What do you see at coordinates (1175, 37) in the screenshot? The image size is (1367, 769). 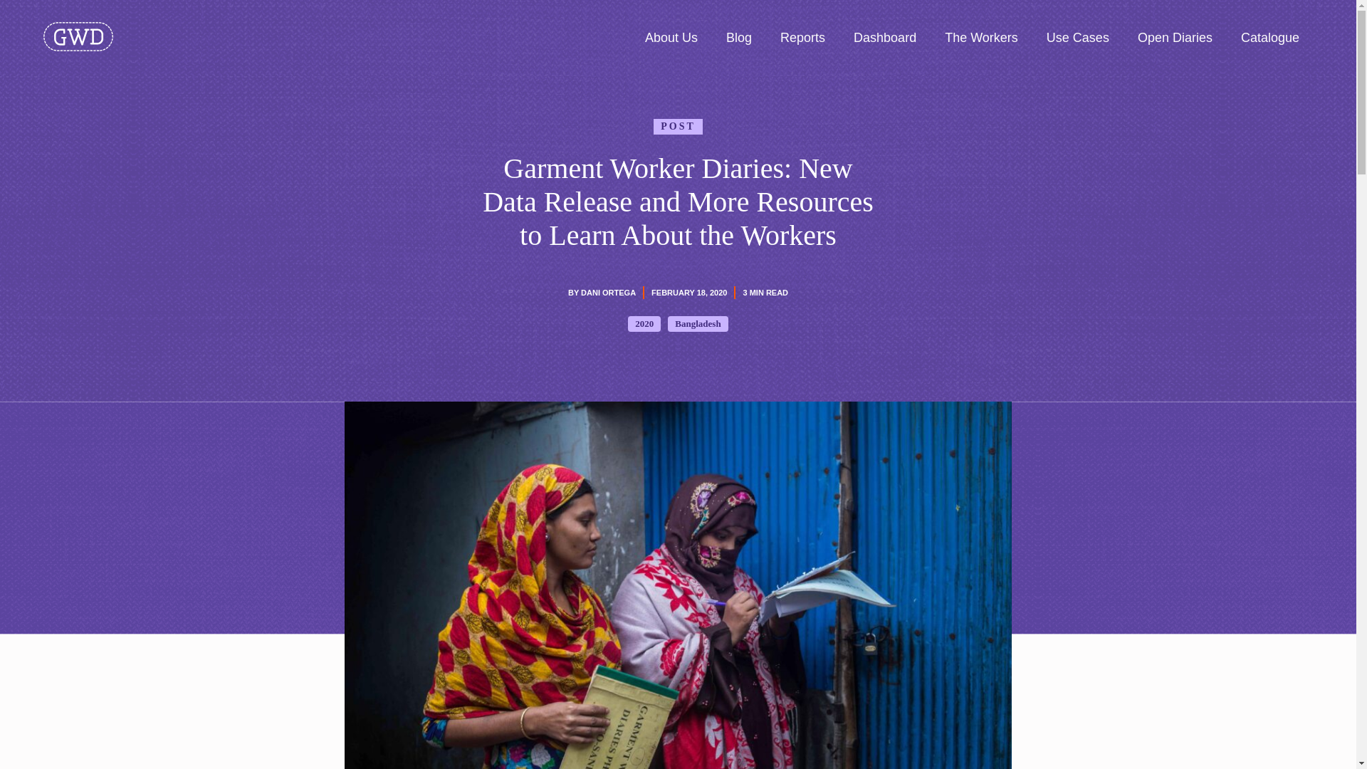 I see `Open Diaries` at bounding box center [1175, 37].